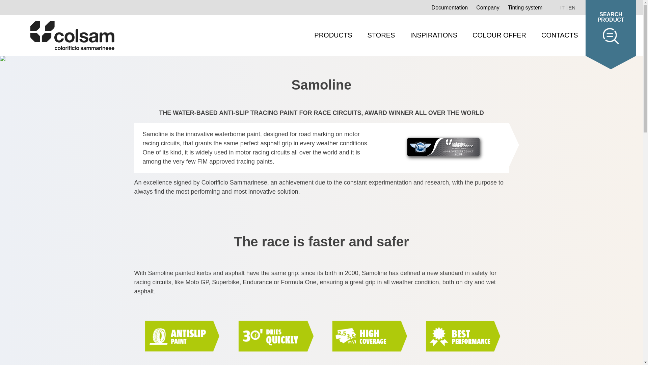  What do you see at coordinates (560, 35) in the screenshot?
I see `CONTACTS` at bounding box center [560, 35].